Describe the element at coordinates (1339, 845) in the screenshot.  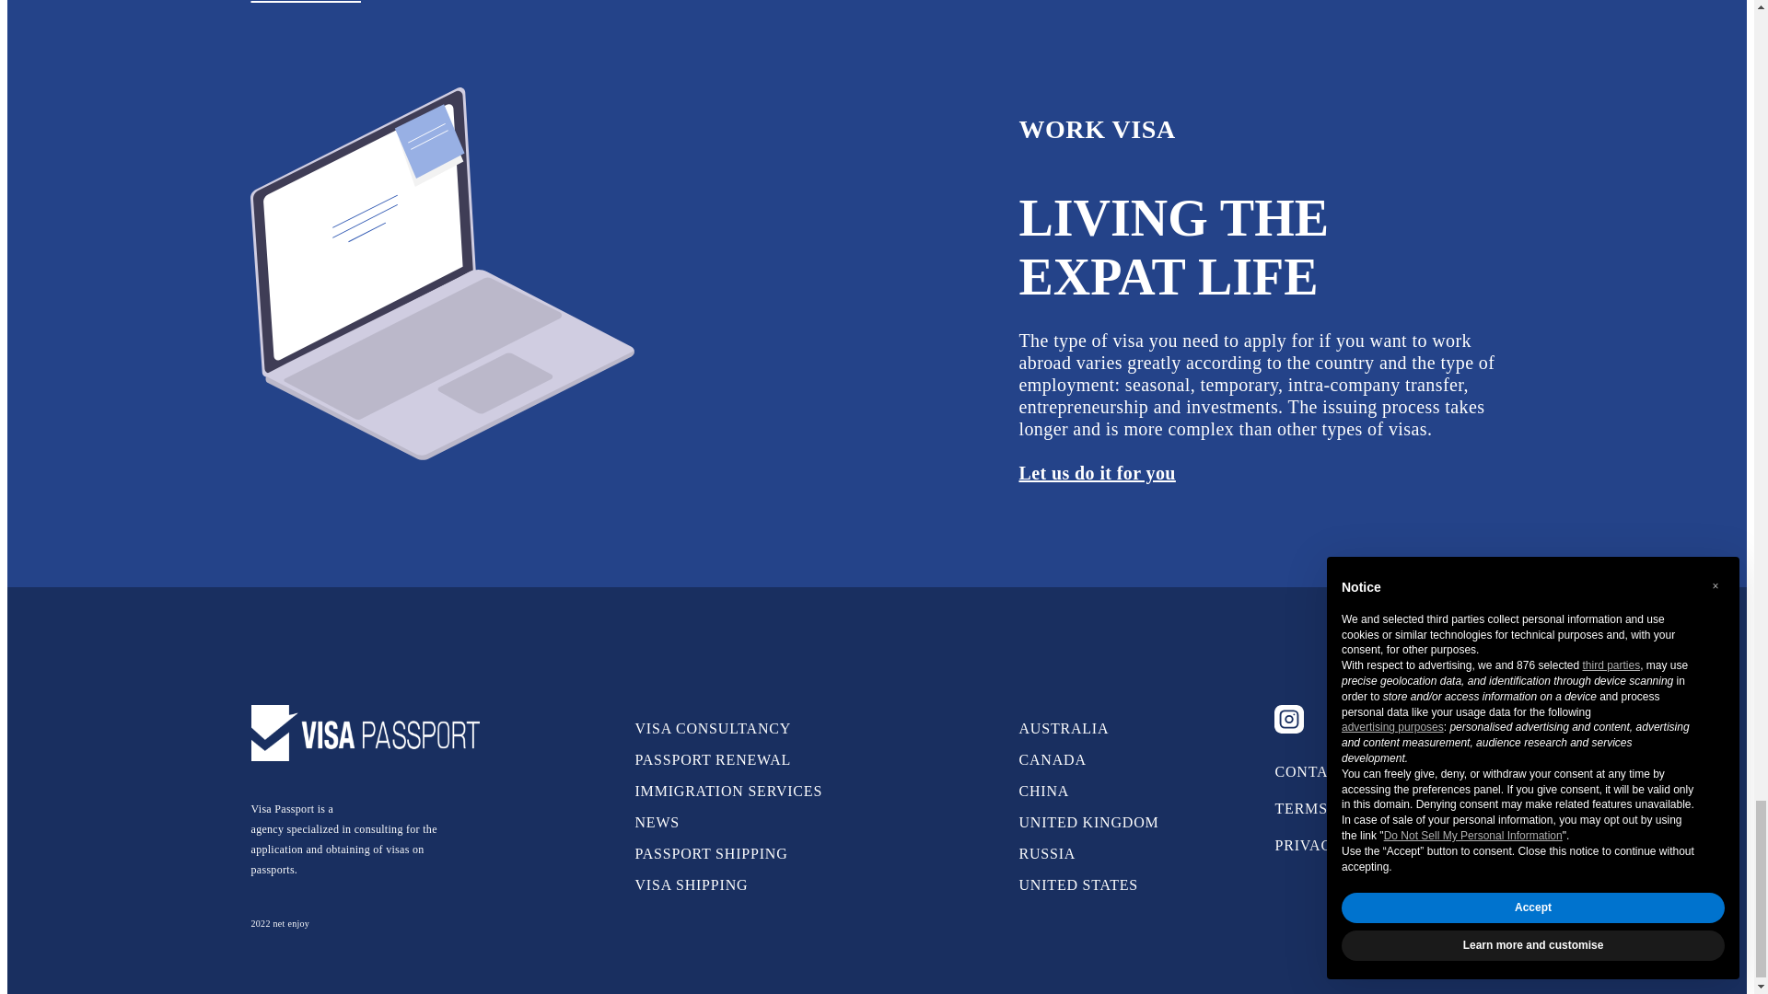
I see `PRIVACY POLICY` at that location.